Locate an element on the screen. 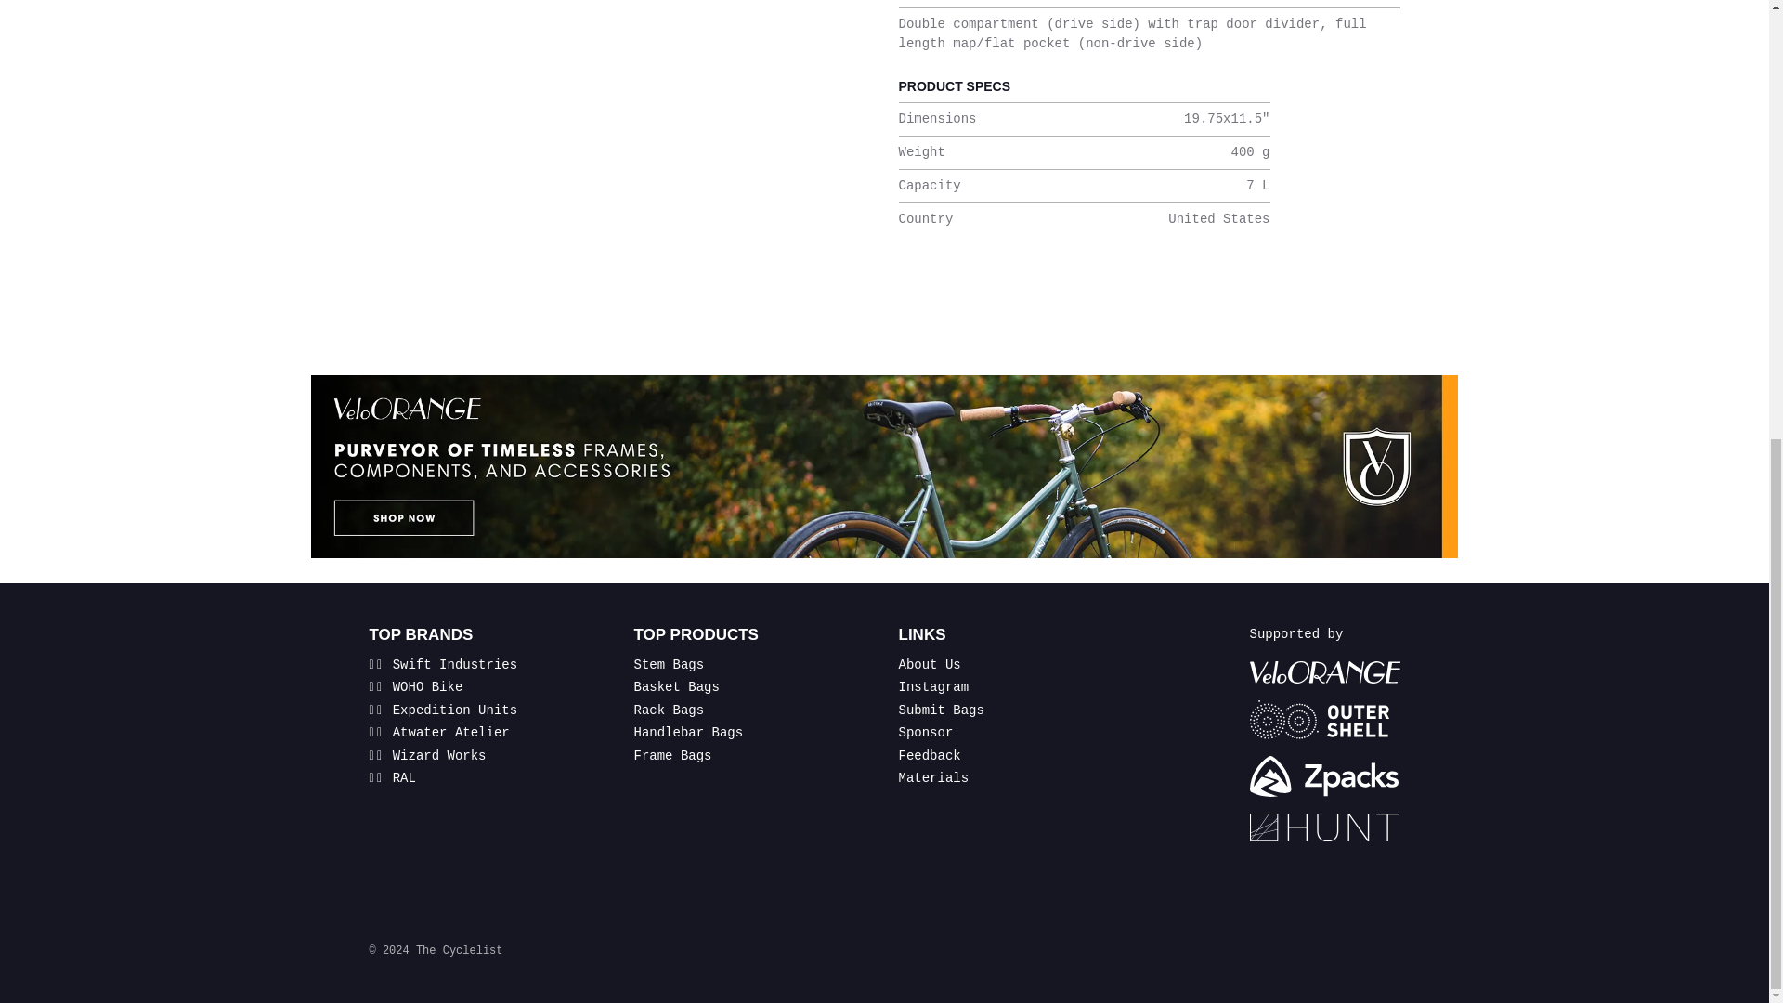 This screenshot has height=1003, width=1783. Submit Bags is located at coordinates (941, 710).